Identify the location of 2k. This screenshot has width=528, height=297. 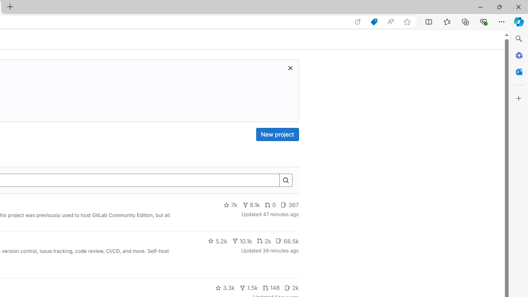
(291, 288).